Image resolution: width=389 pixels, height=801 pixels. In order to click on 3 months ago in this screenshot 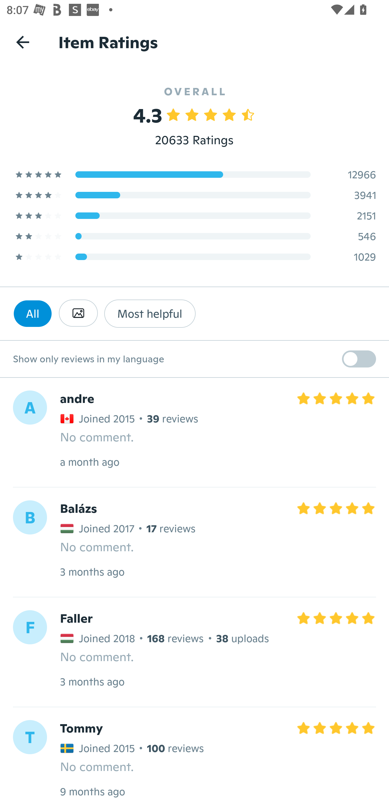, I will do `click(92, 681)`.